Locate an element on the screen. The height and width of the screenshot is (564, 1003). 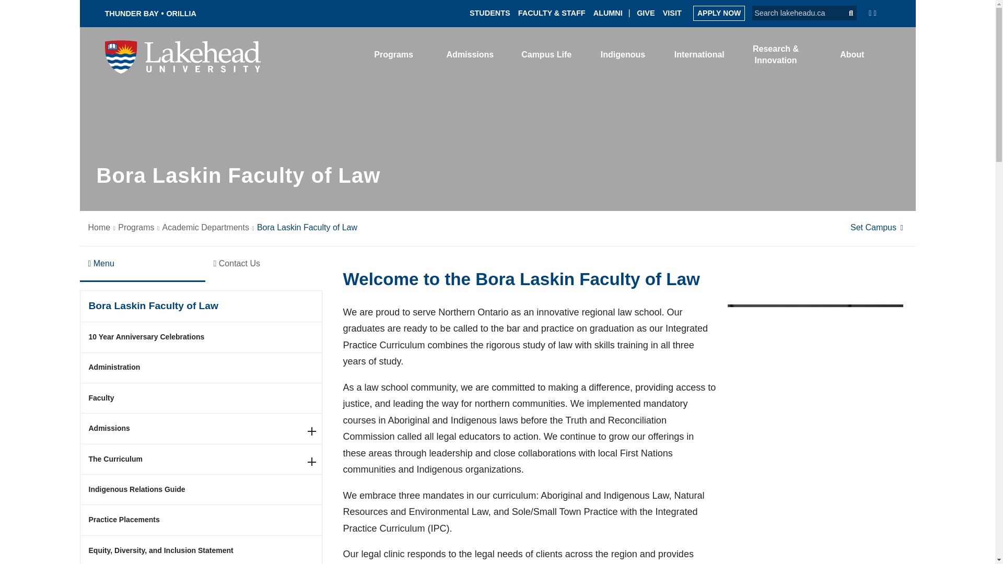
Search is located at coordinates (846, 13).